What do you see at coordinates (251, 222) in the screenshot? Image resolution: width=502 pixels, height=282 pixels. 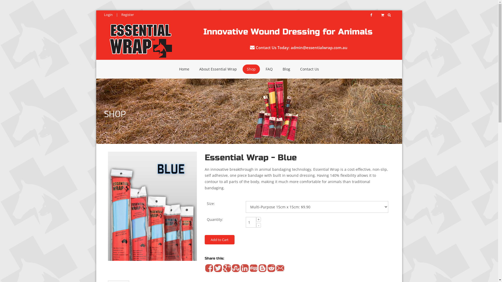 I see `Qty` at bounding box center [251, 222].